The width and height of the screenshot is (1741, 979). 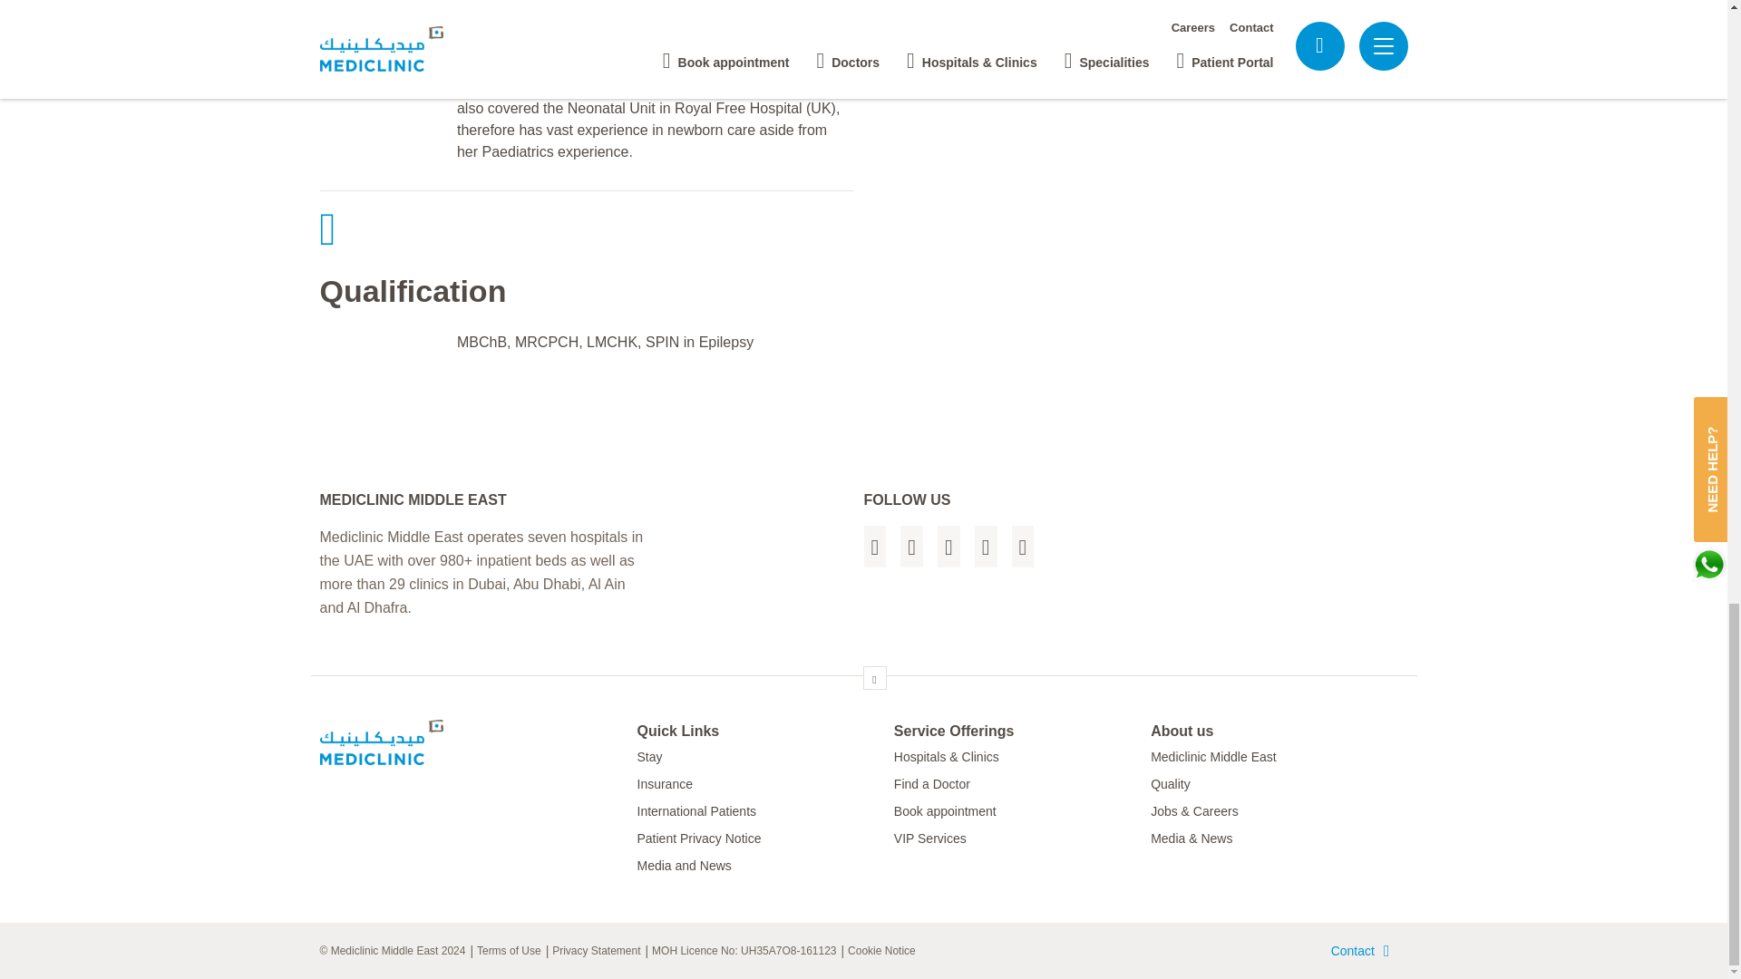 What do you see at coordinates (1023, 546) in the screenshot?
I see `Instagram` at bounding box center [1023, 546].